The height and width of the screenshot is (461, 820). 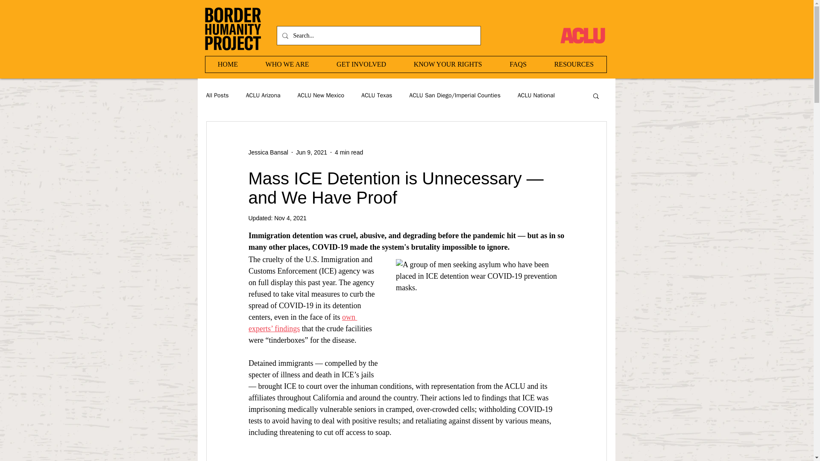 I want to click on Jun 9, 2021, so click(x=312, y=152).